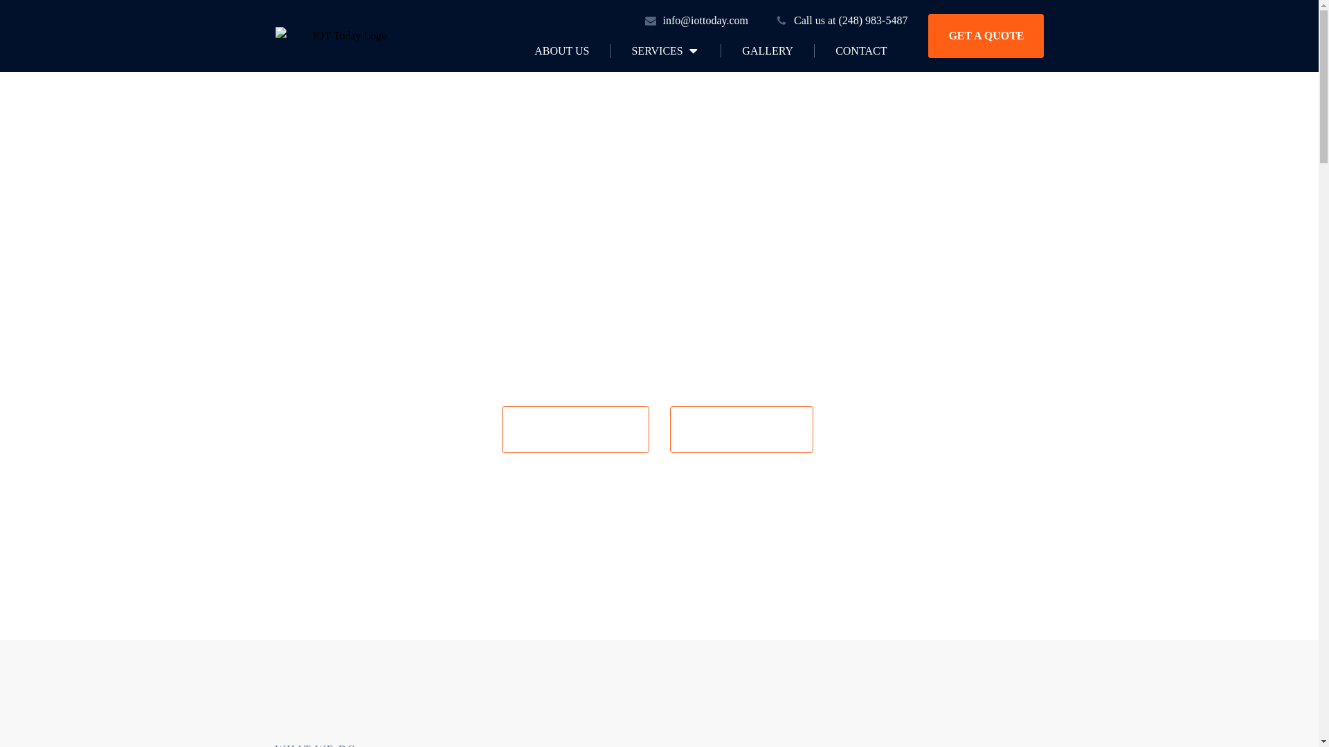 The image size is (1329, 747). What do you see at coordinates (561, 50) in the screenshot?
I see `ABOUT US` at bounding box center [561, 50].